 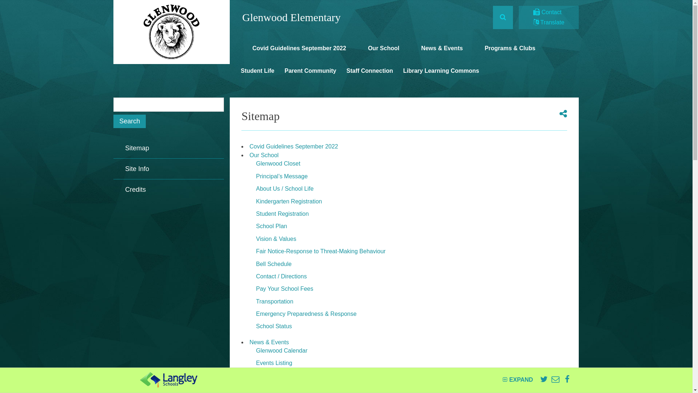 What do you see at coordinates (504, 52) in the screenshot?
I see `Programs & Clubs` at bounding box center [504, 52].